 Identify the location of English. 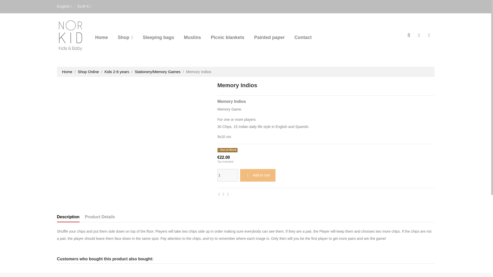
(64, 6).